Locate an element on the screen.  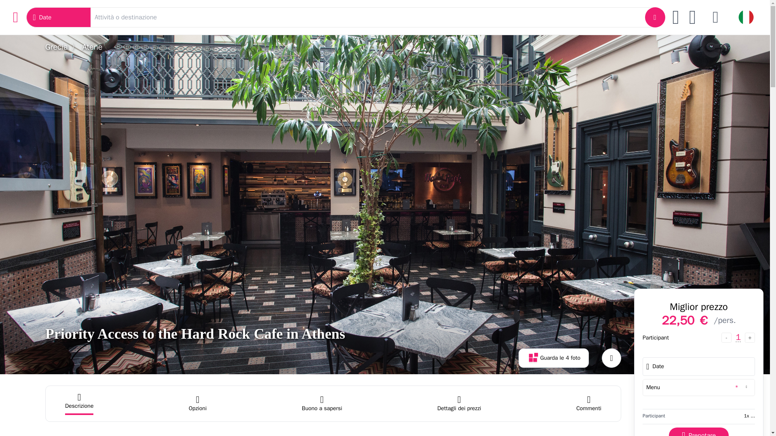
Descrizione is located at coordinates (79, 404).